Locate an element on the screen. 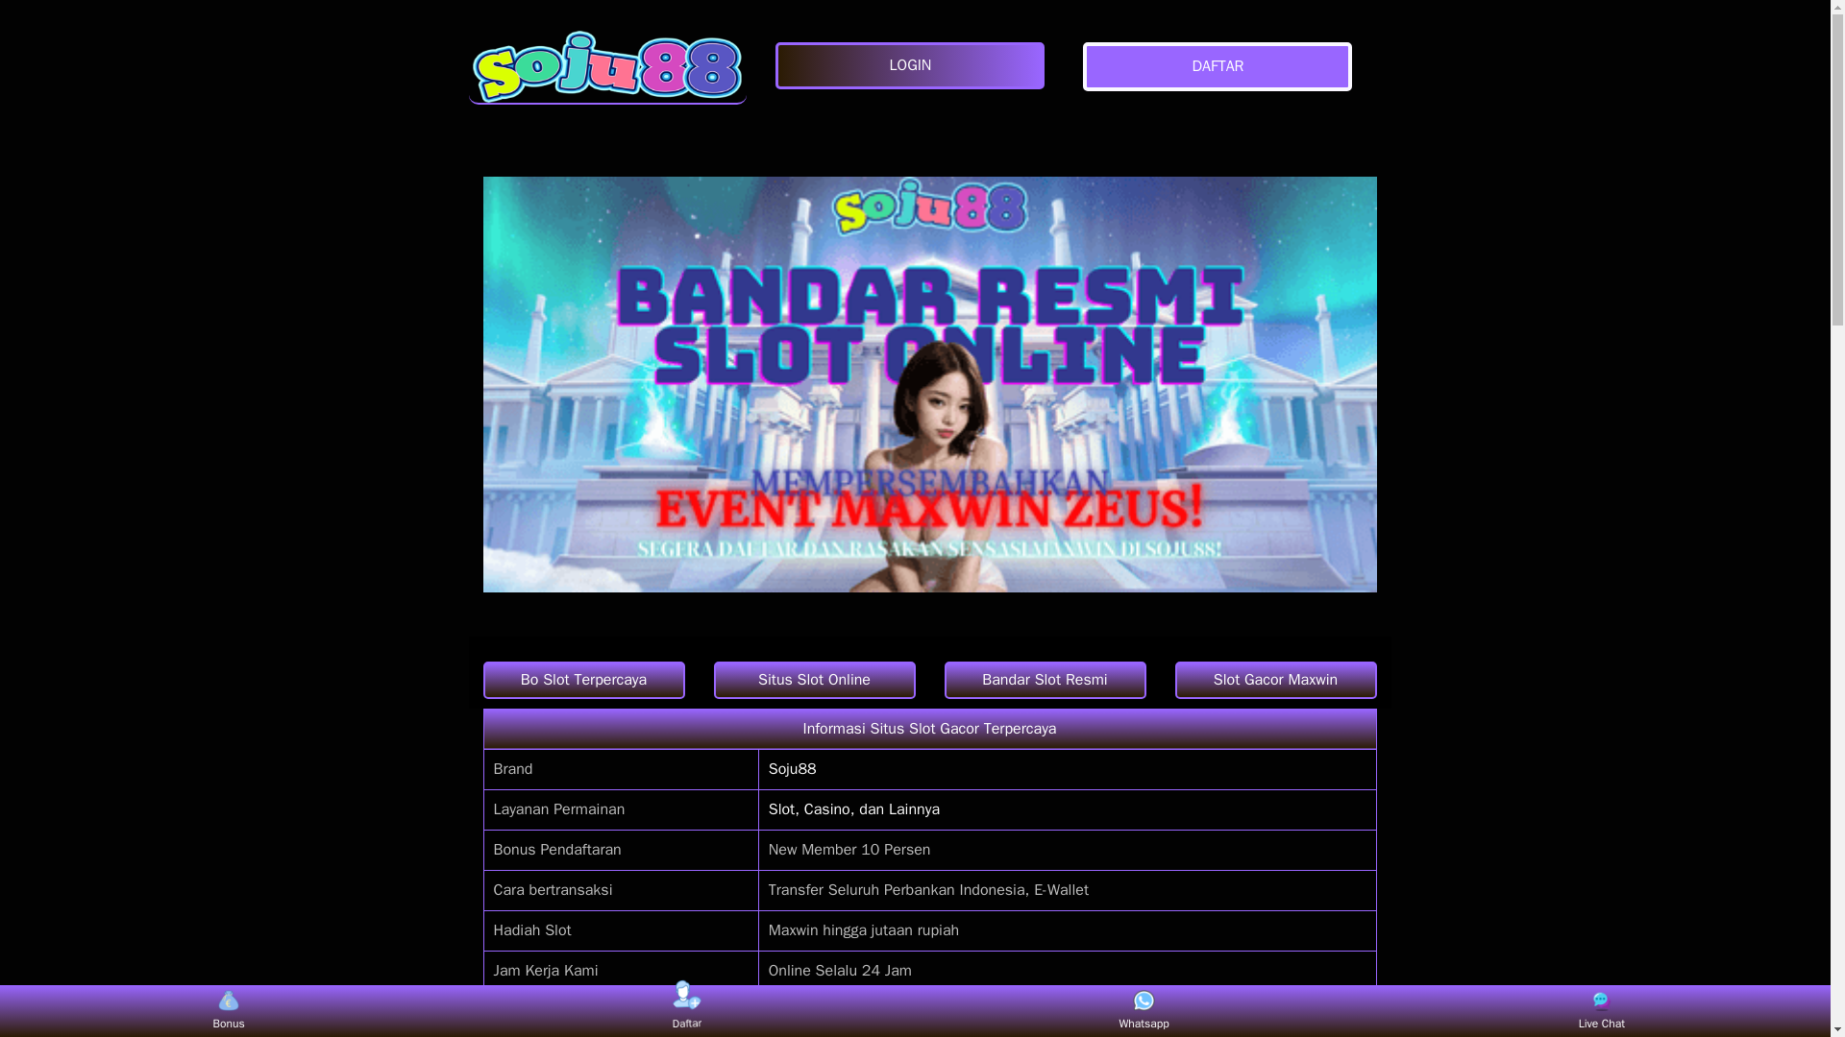  Bandar Slot Resmi is located at coordinates (1044, 680).